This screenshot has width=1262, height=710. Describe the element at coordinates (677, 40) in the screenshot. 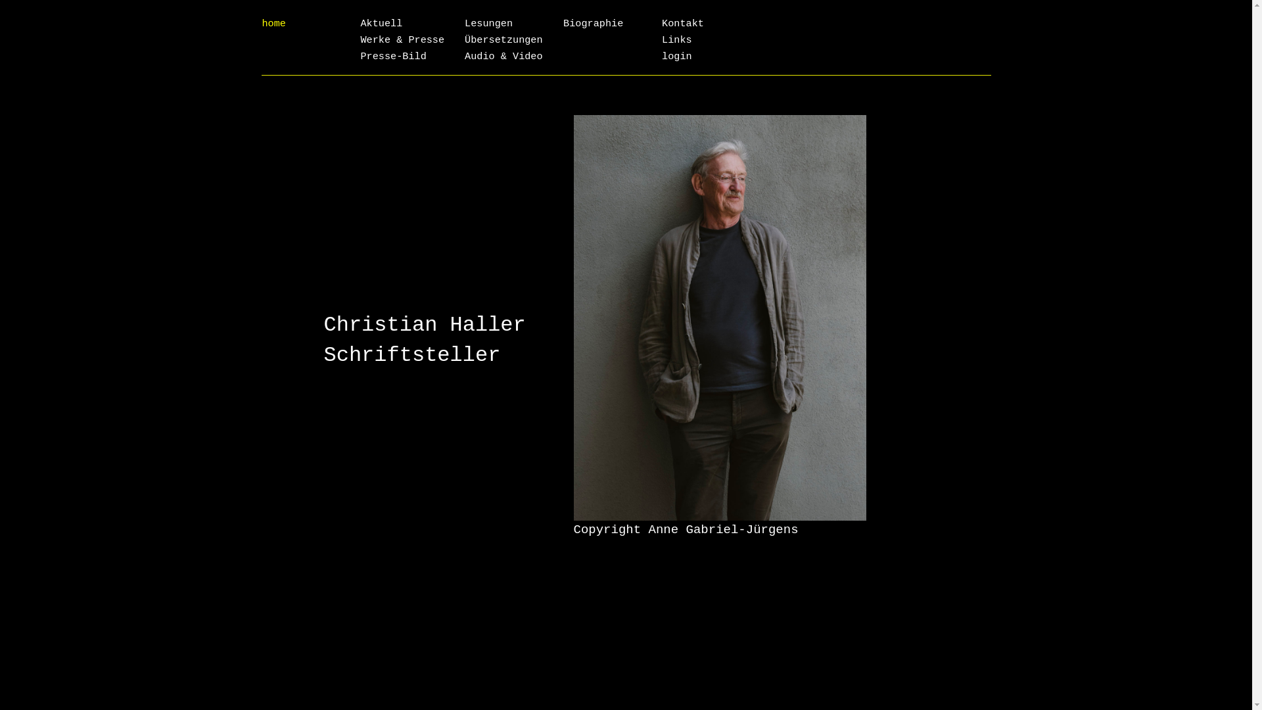

I see `Links` at that location.